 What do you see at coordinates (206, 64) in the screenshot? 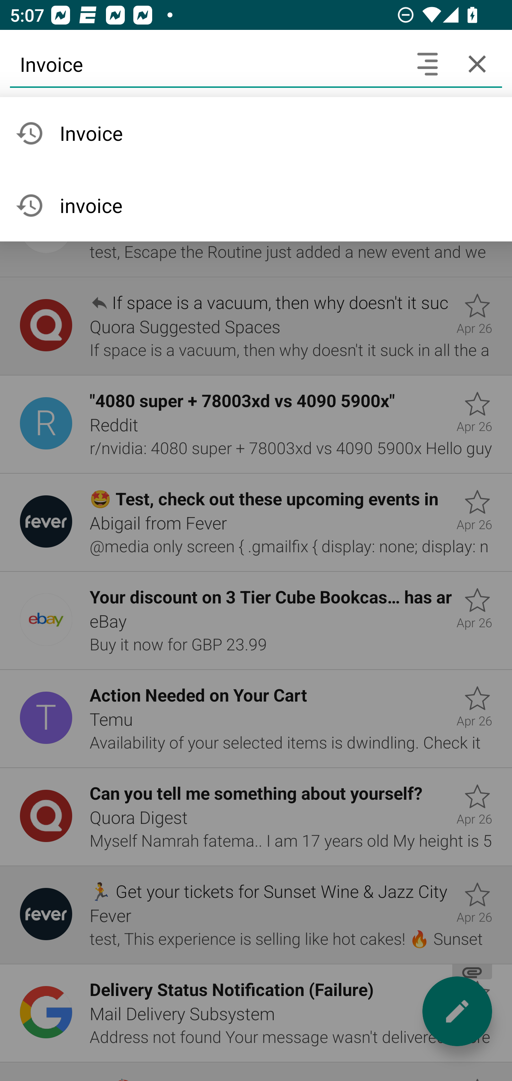
I see `Invoice` at bounding box center [206, 64].